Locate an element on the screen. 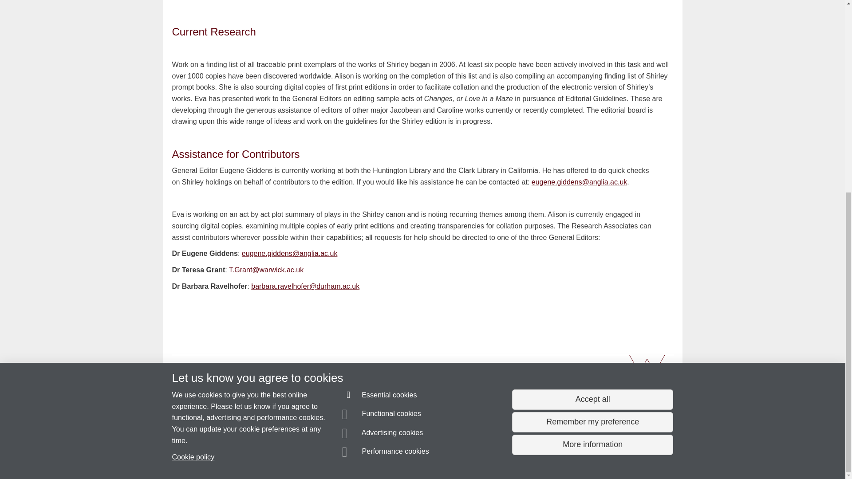 The height and width of the screenshot is (479, 852). More information about SiteBuilder is located at coordinates (214, 456).